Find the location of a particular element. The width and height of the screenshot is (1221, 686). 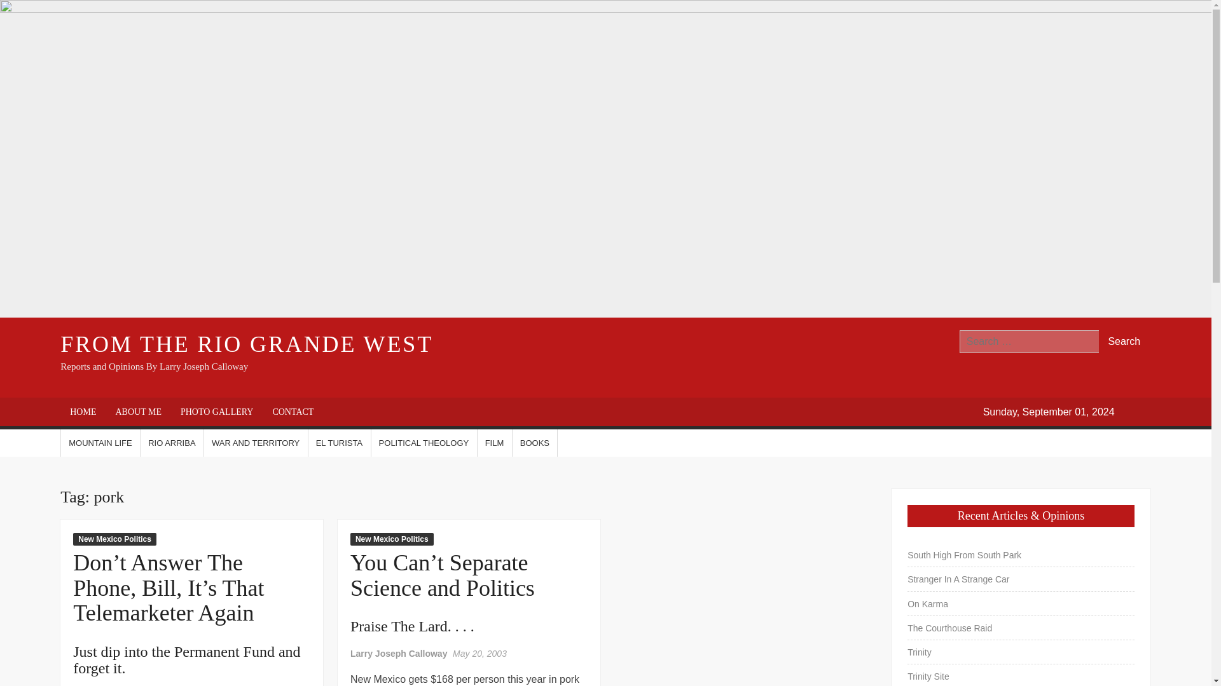

Search is located at coordinates (1124, 342).